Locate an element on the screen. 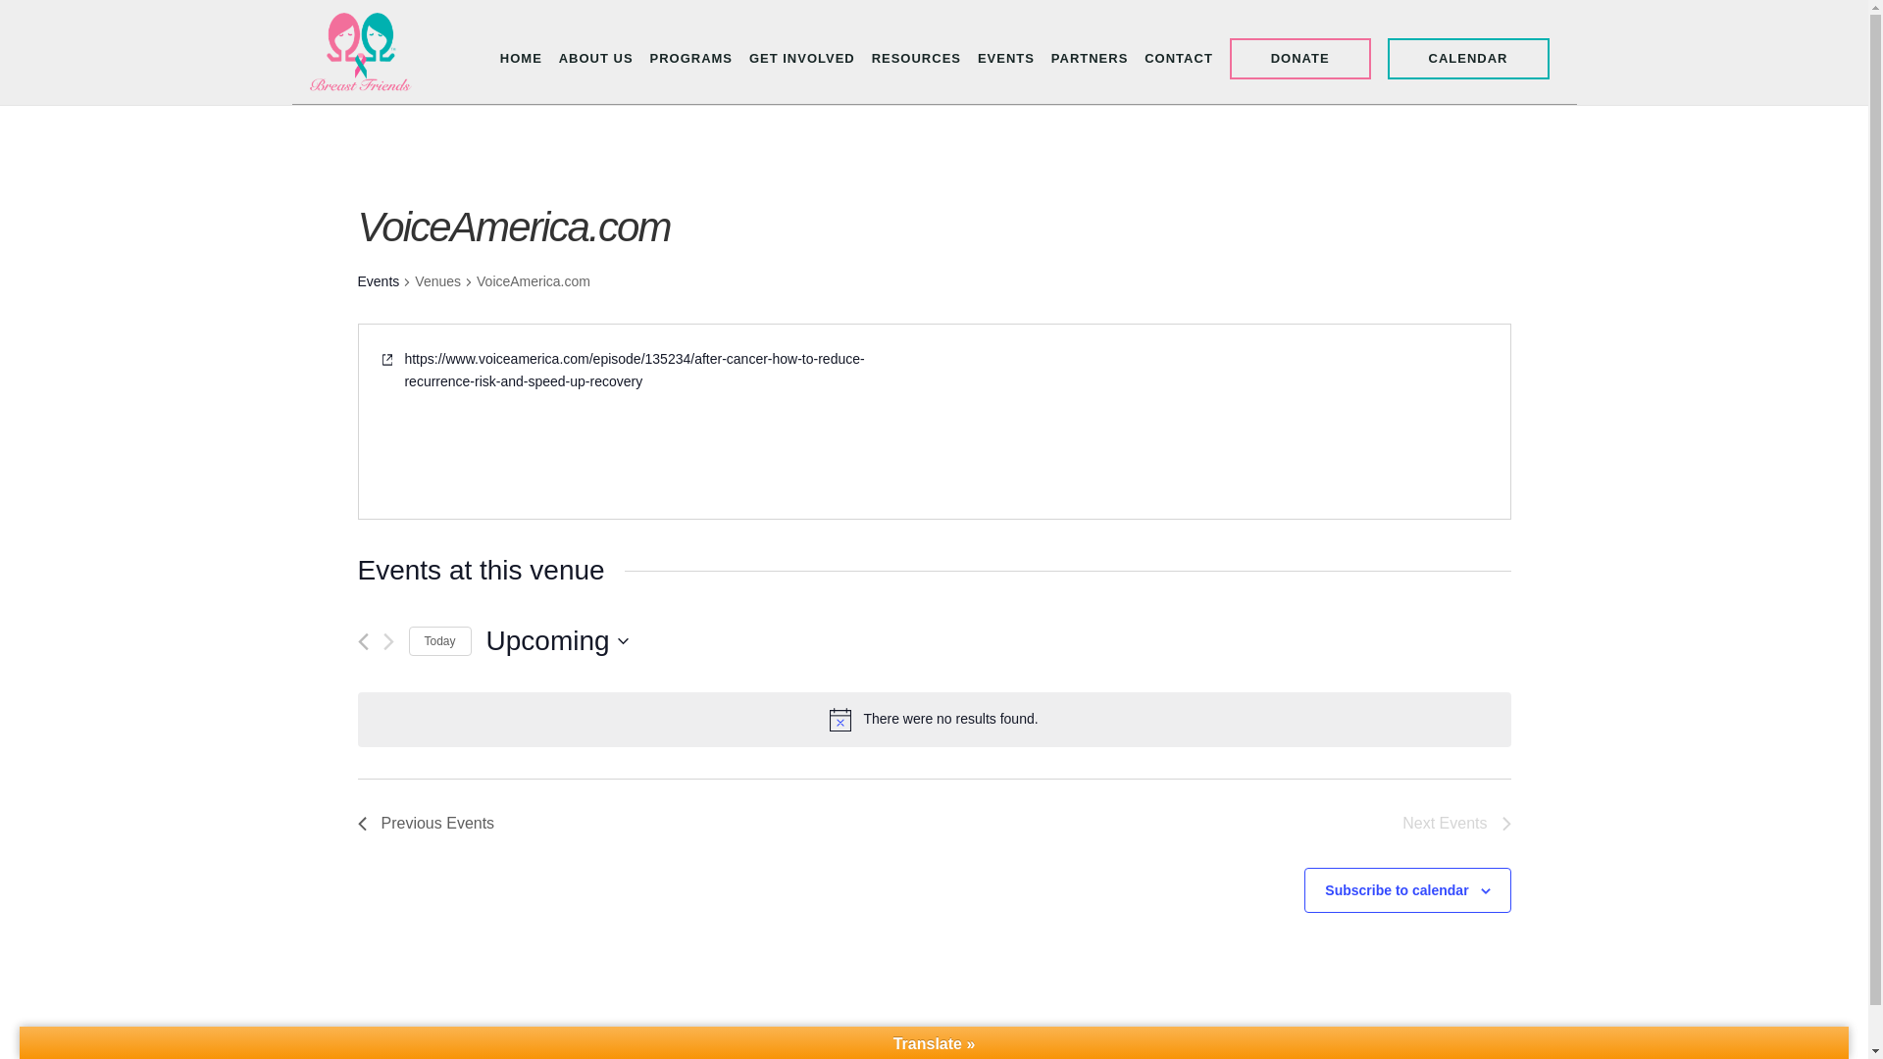 The width and height of the screenshot is (1883, 1059). RESOURCES is located at coordinates (916, 59).